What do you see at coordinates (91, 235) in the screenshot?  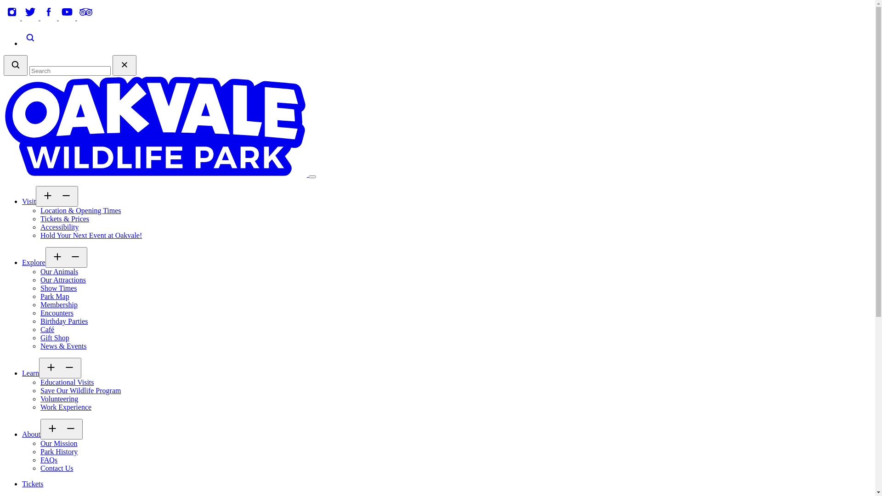 I see `Hold Your Next Event at Oakvale!` at bounding box center [91, 235].